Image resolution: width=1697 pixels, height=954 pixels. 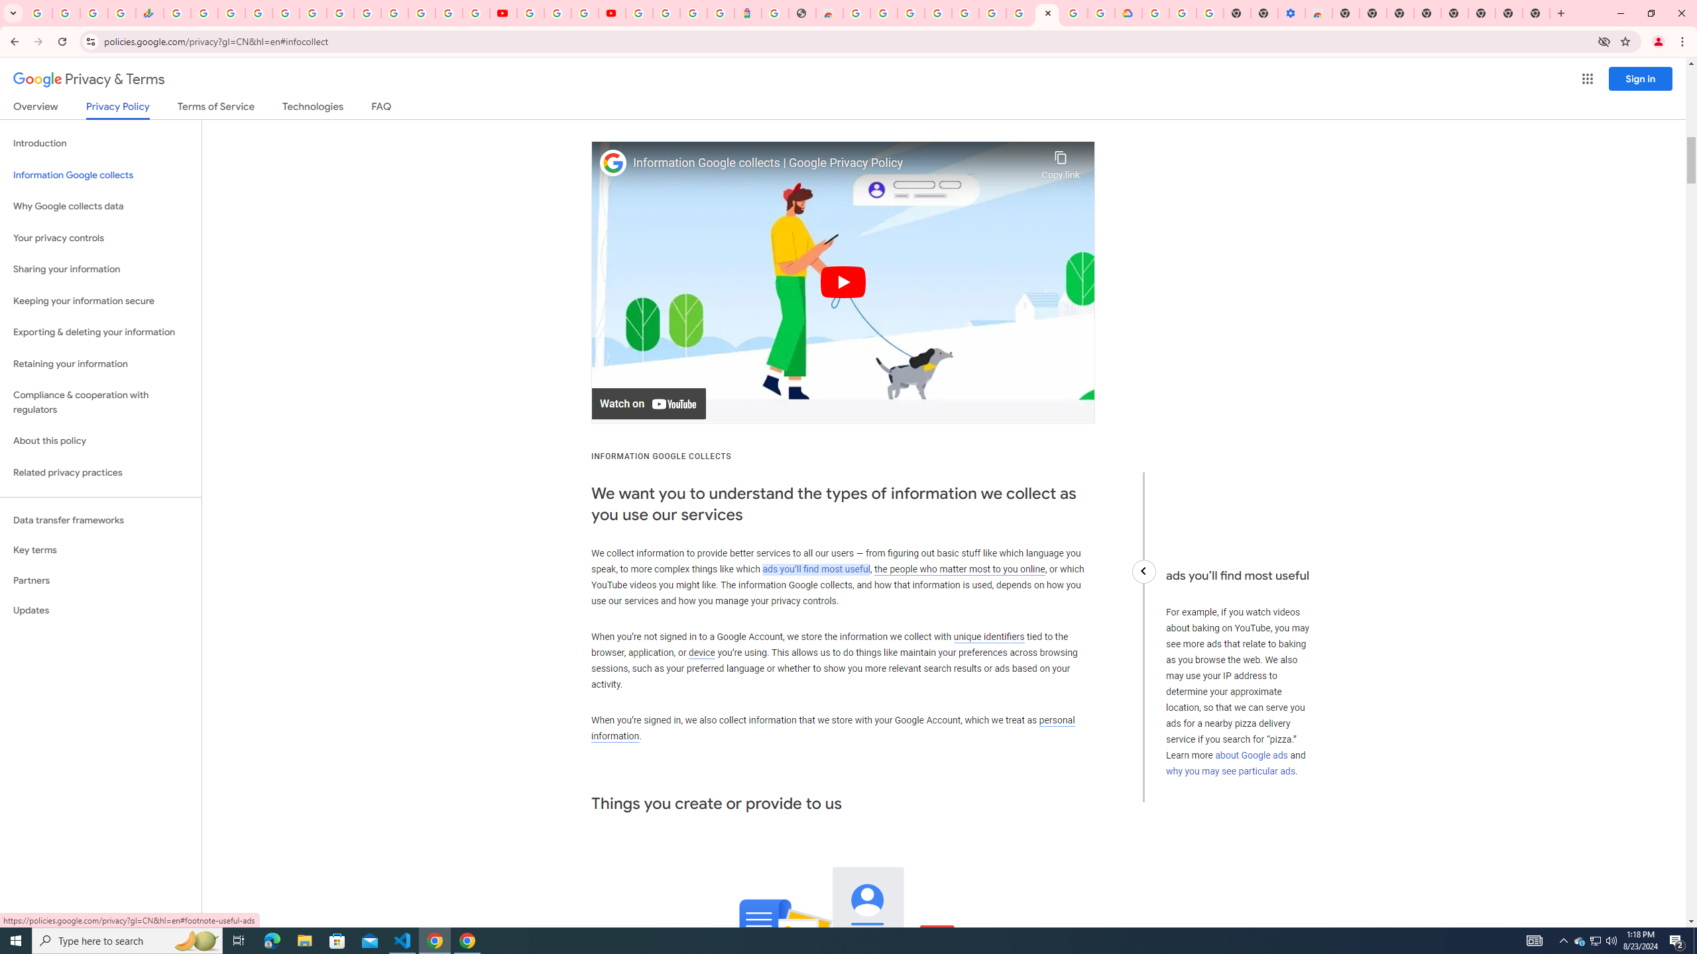 What do you see at coordinates (502, 13) in the screenshot?
I see `YouTube` at bounding box center [502, 13].